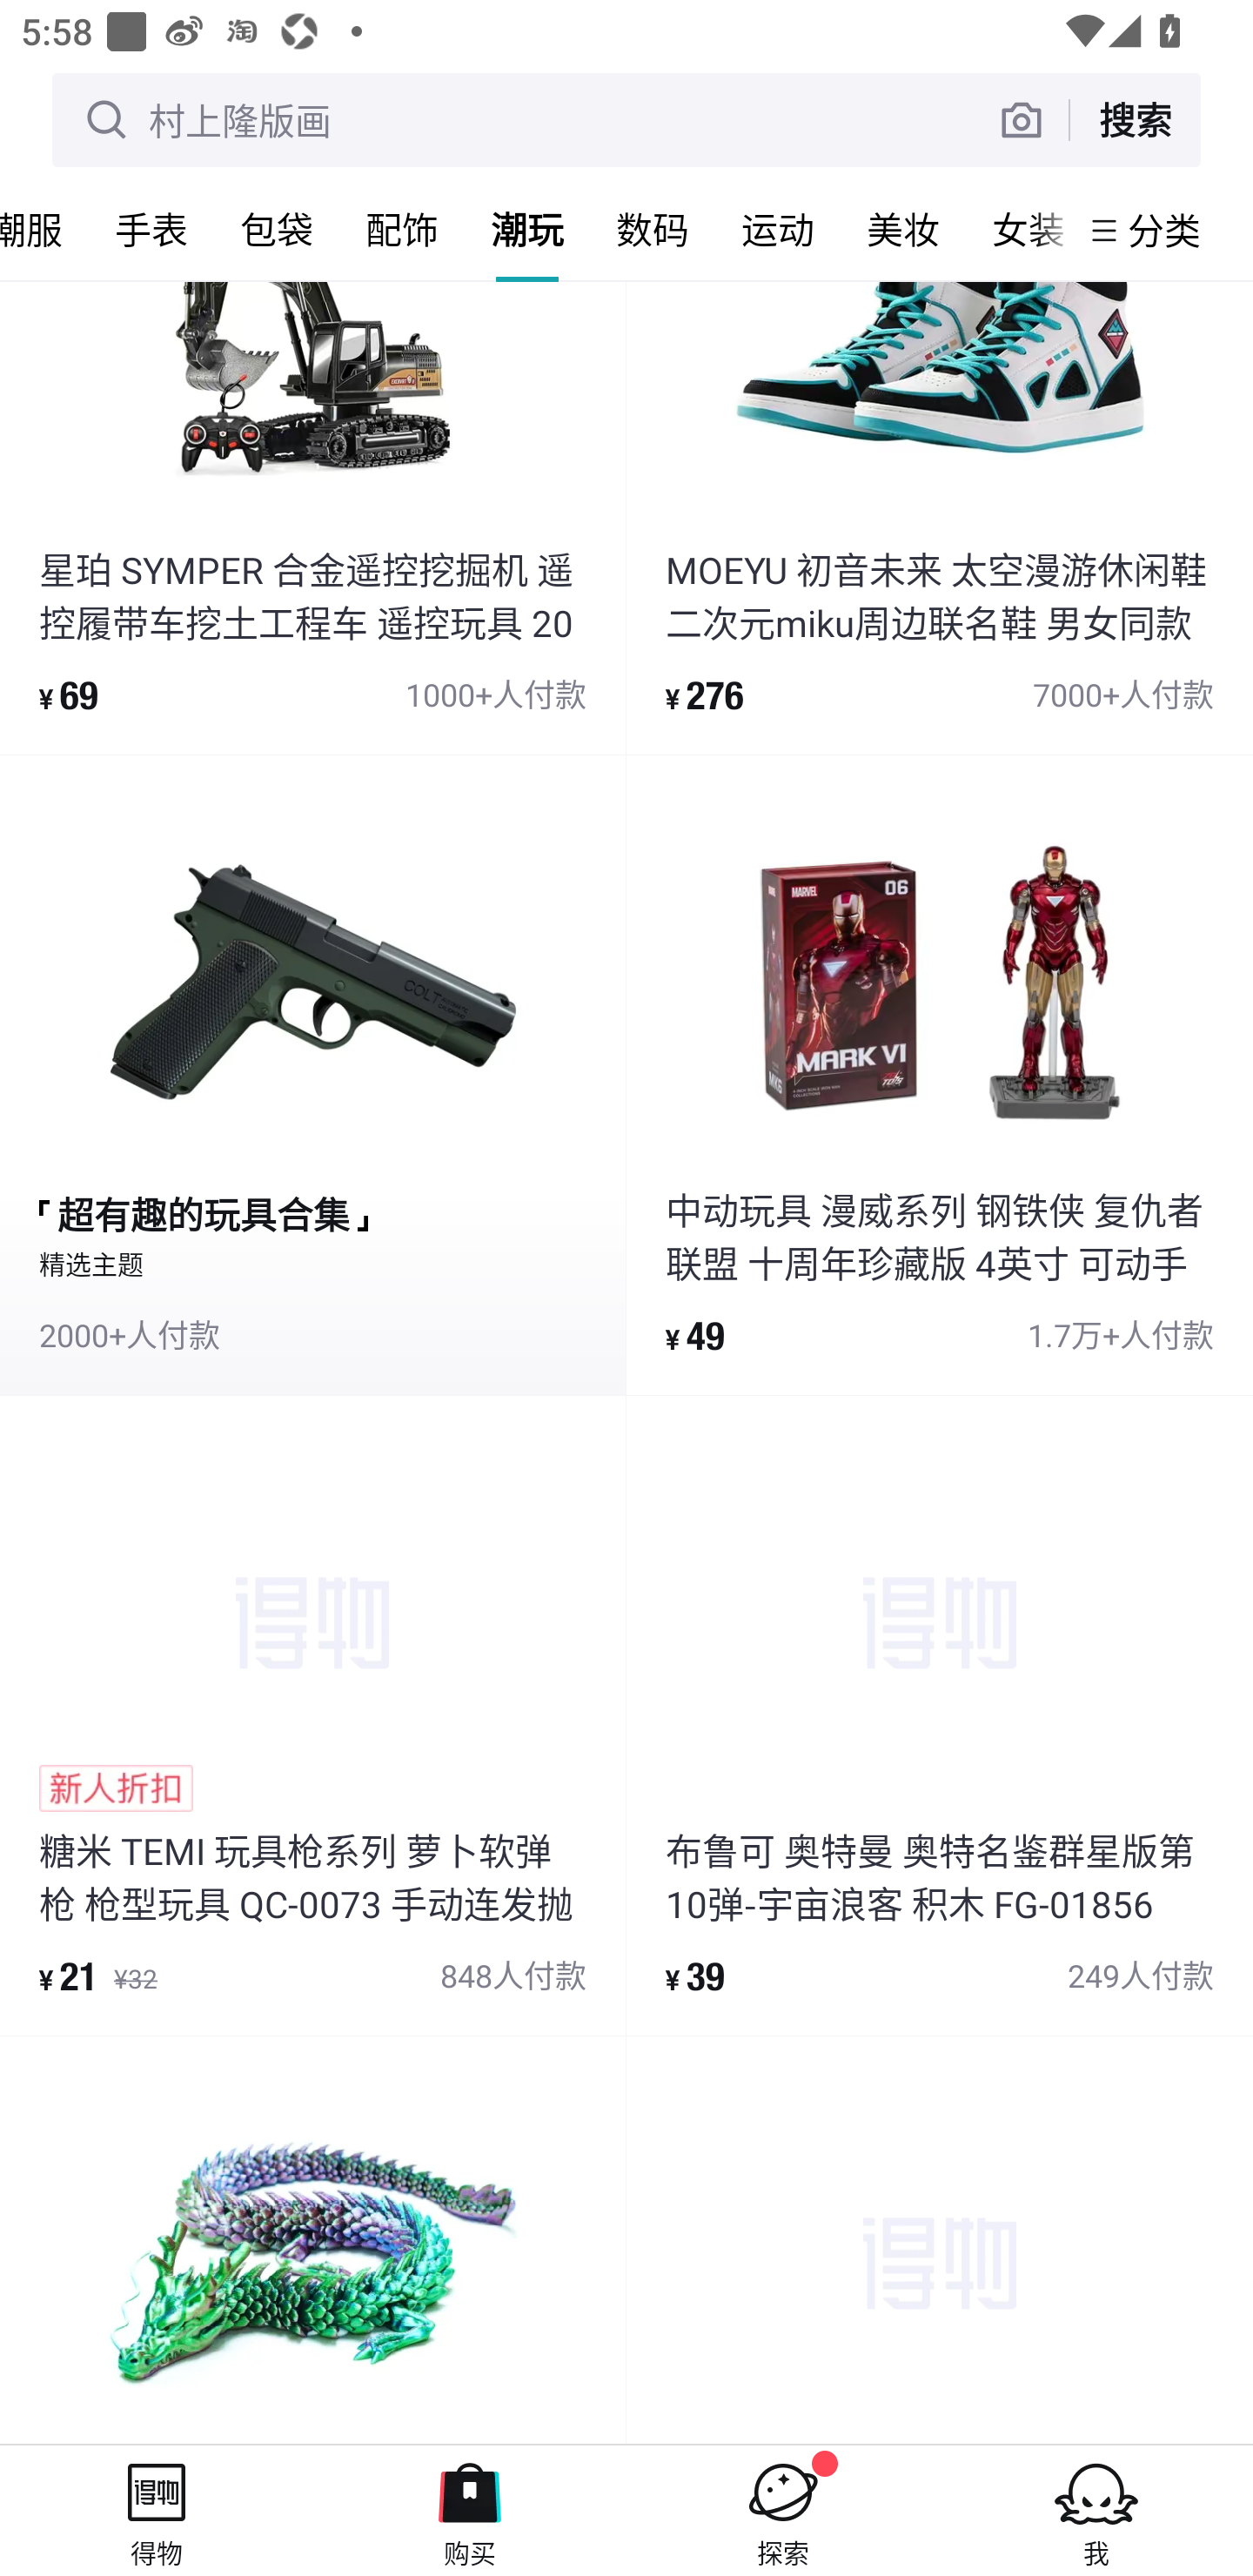 The image size is (1253, 2576). I want to click on 搜索, so click(1135, 119).